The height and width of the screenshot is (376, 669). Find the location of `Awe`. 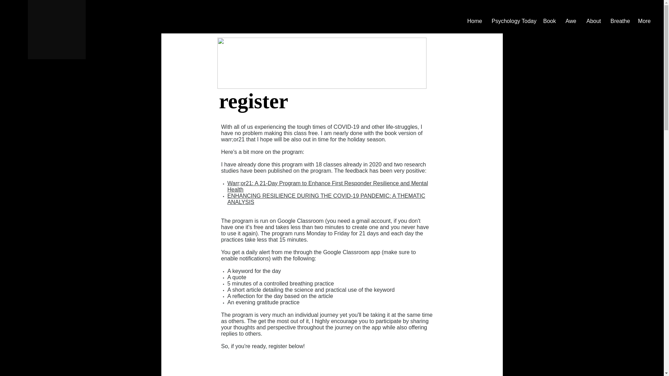

Awe is located at coordinates (571, 21).